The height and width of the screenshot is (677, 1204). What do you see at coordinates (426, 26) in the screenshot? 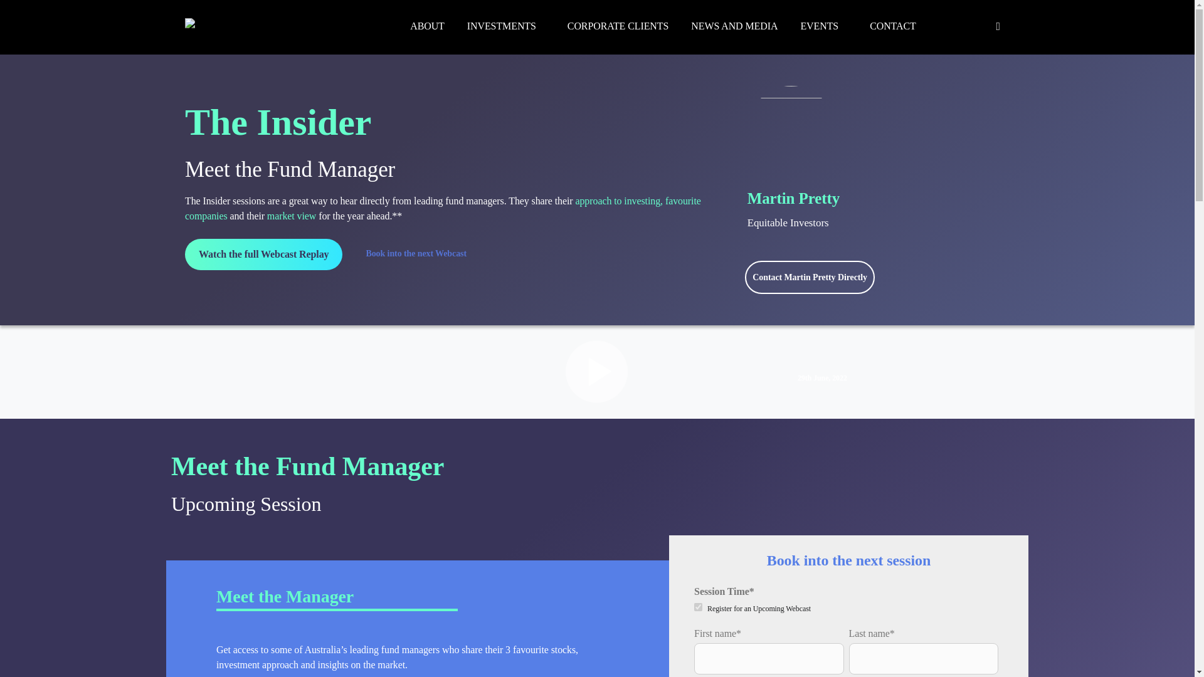
I see `About` at bounding box center [426, 26].